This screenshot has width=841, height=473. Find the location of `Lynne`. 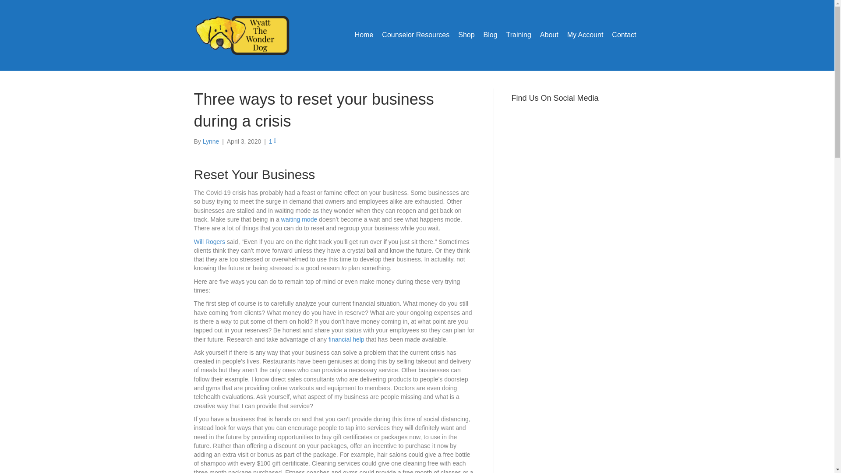

Lynne is located at coordinates (211, 141).